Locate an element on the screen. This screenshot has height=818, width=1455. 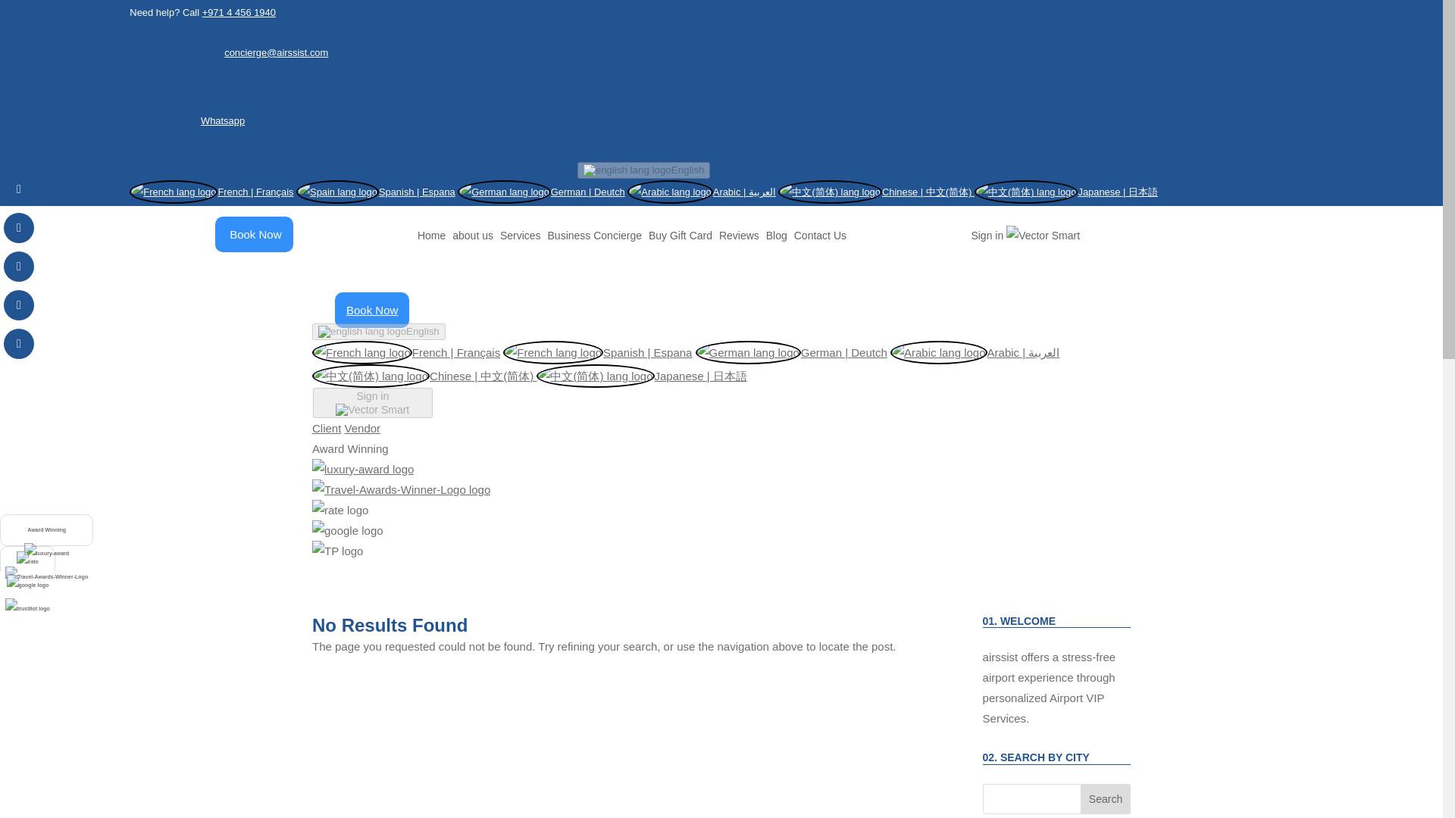
Blog is located at coordinates (776, 235).